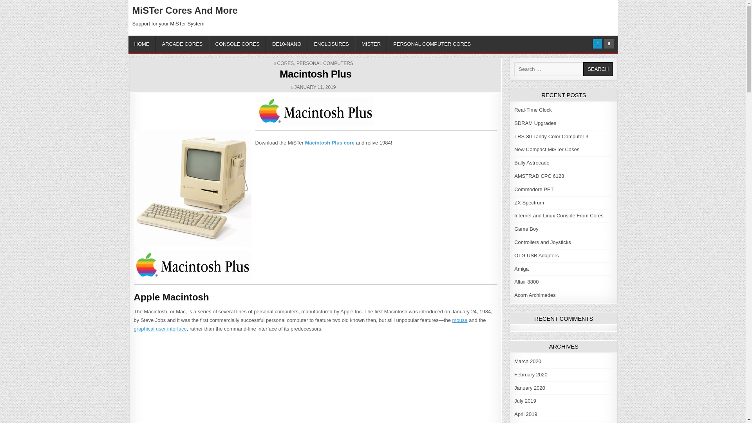 This screenshot has height=423, width=752. I want to click on CONSOLE CORES, so click(237, 44).